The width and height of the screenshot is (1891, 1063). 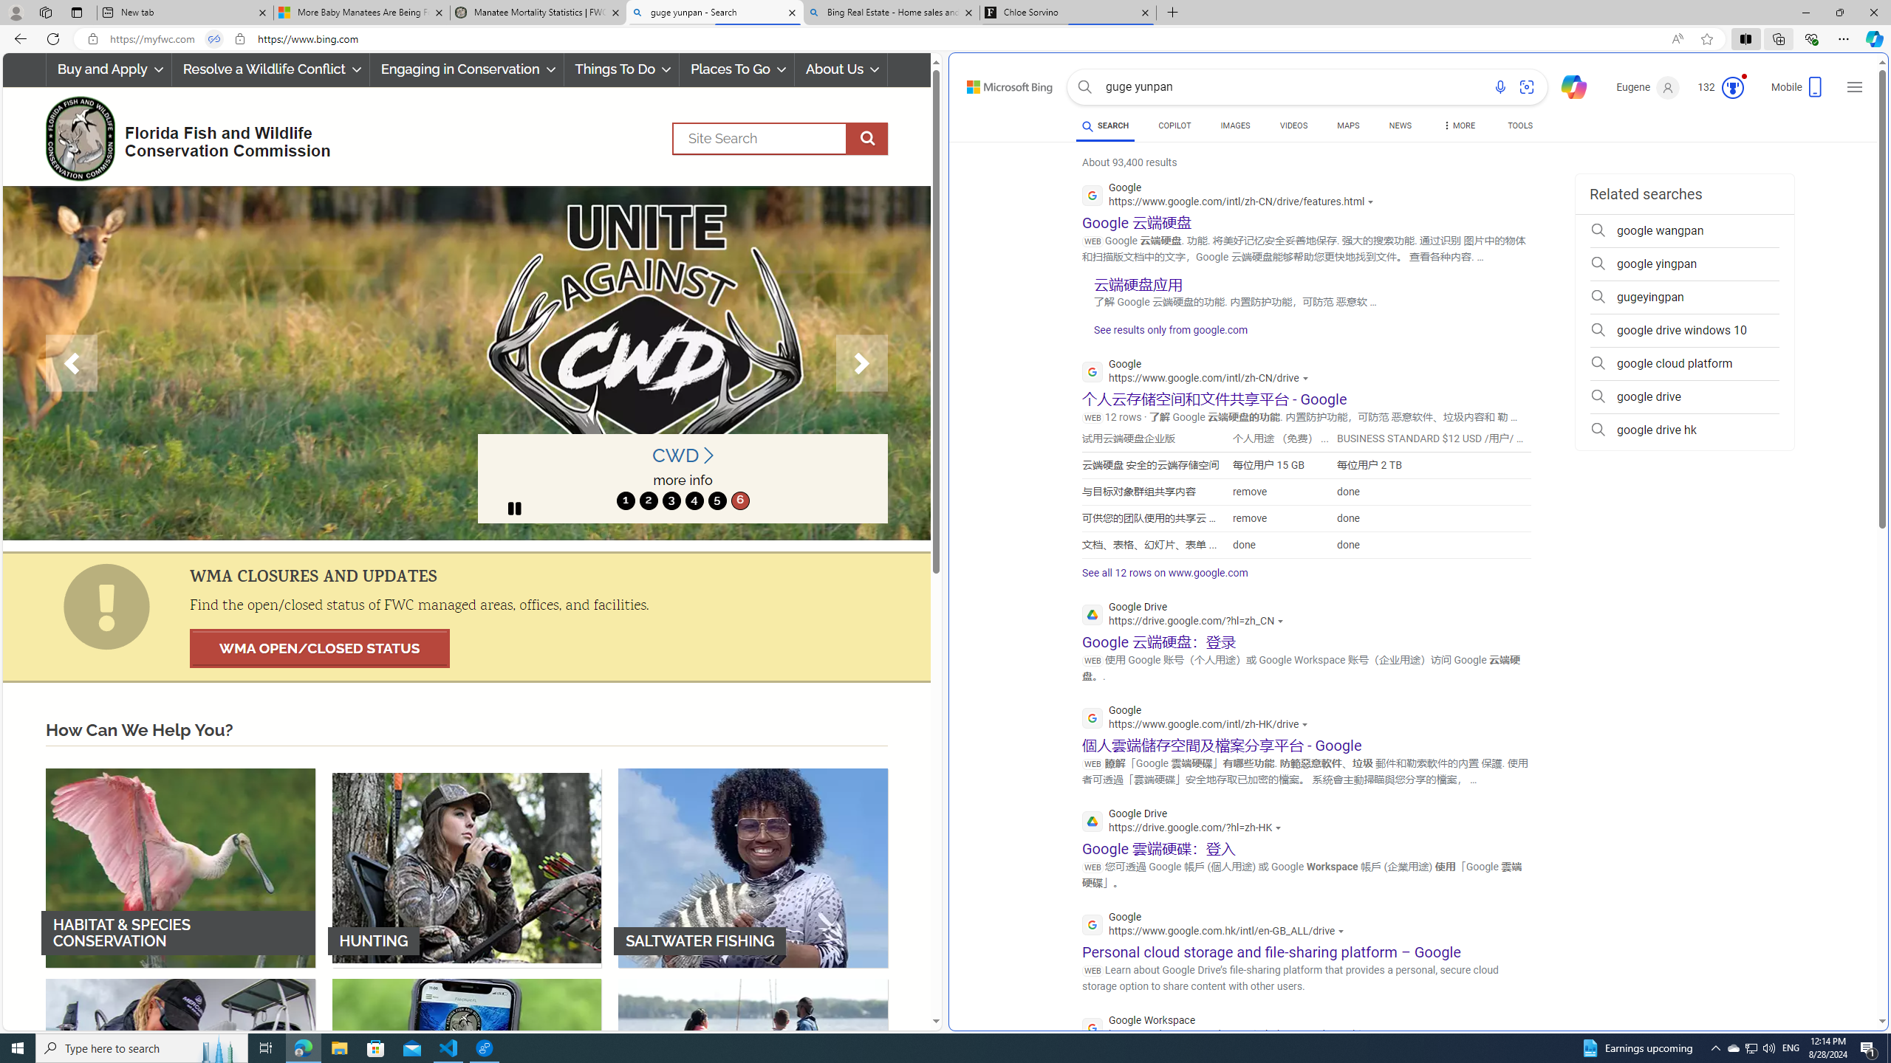 What do you see at coordinates (45, 12) in the screenshot?
I see `Workspaces` at bounding box center [45, 12].